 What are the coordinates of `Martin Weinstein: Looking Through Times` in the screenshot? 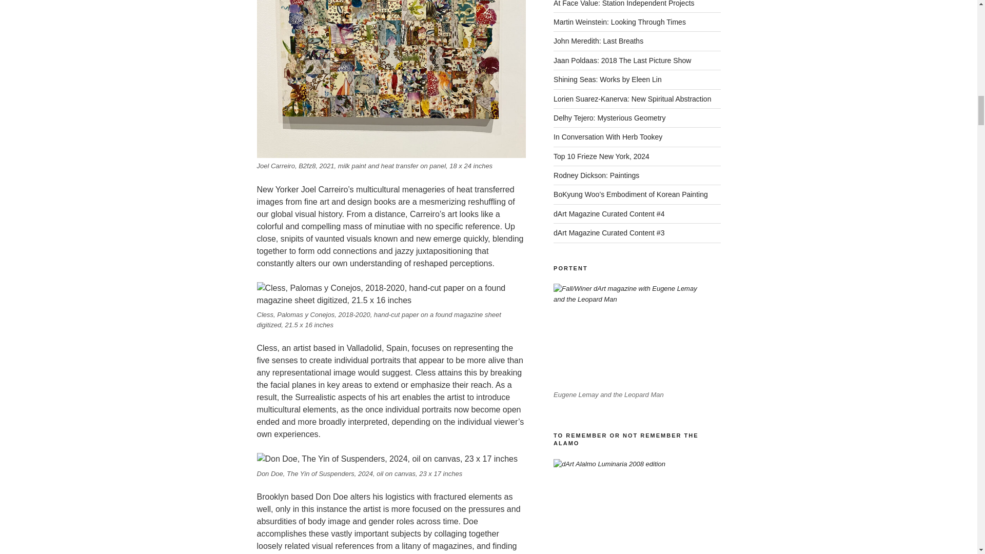 It's located at (620, 22).